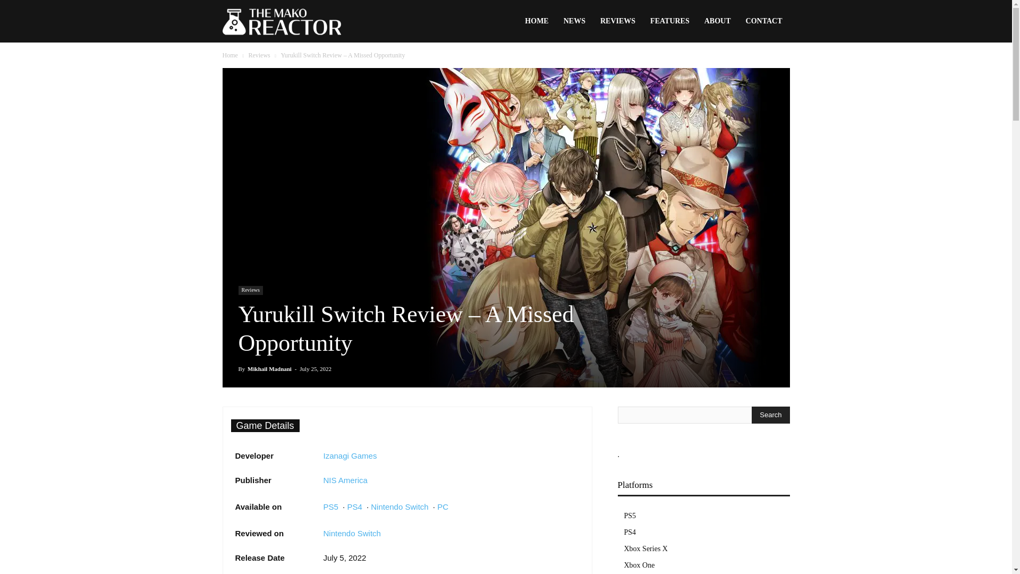 The image size is (1020, 574). I want to click on Nintendo Switch, so click(352, 533).